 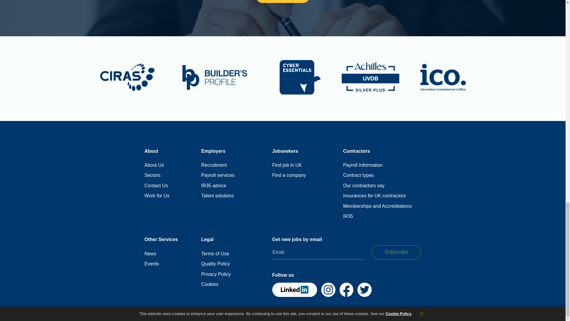 What do you see at coordinates (287, 165) in the screenshot?
I see `Find job in UK` at bounding box center [287, 165].